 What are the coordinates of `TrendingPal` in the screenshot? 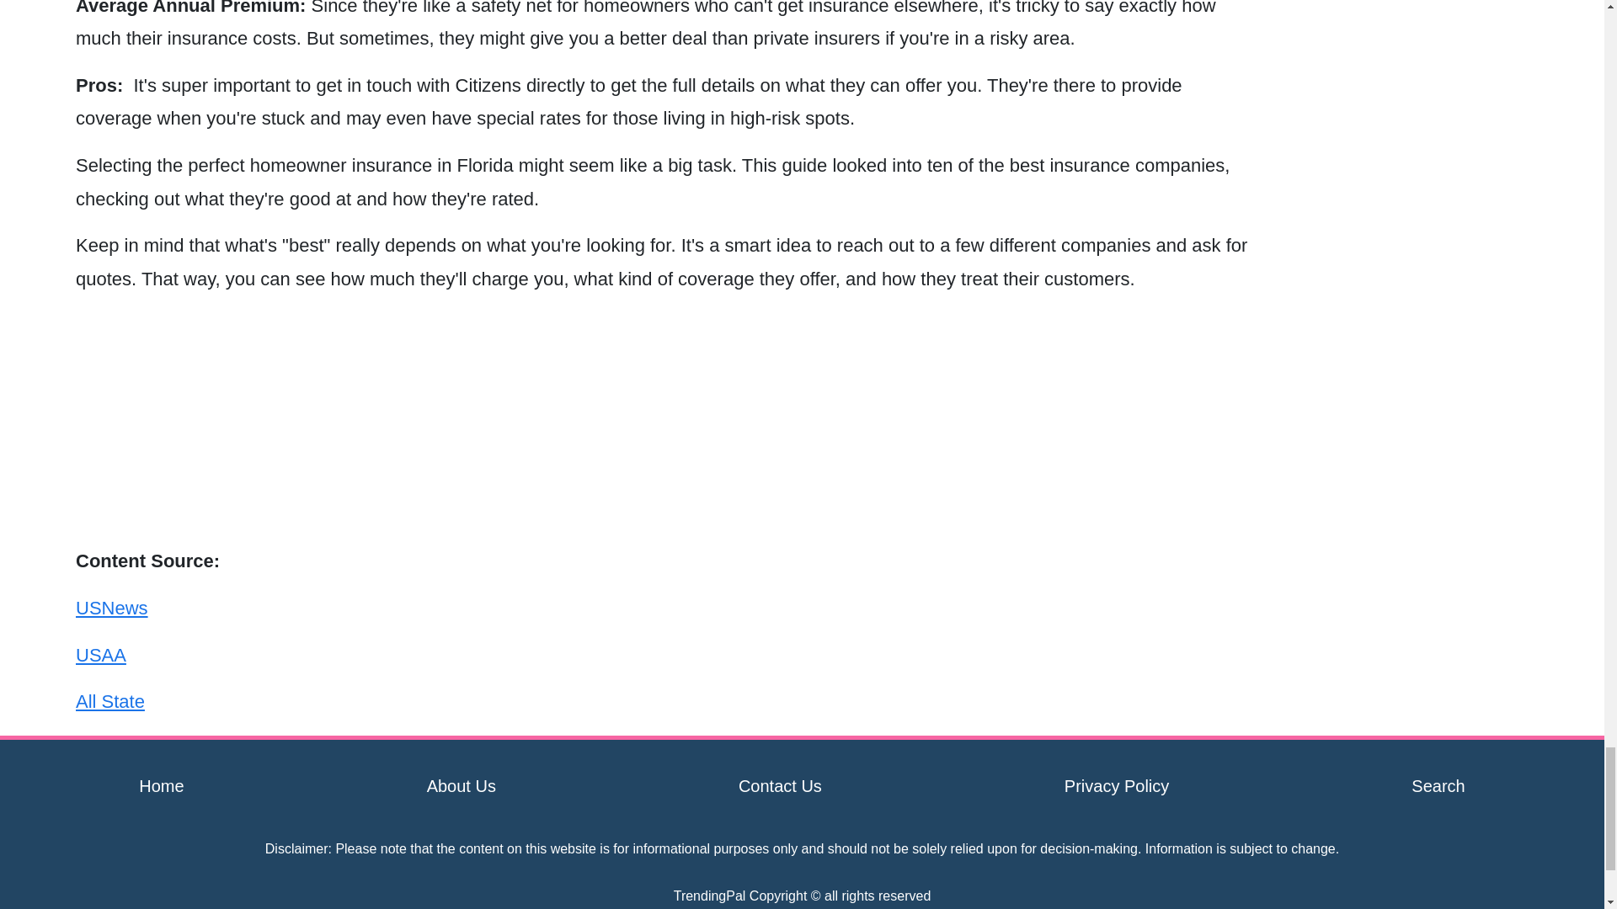 It's located at (709, 896).